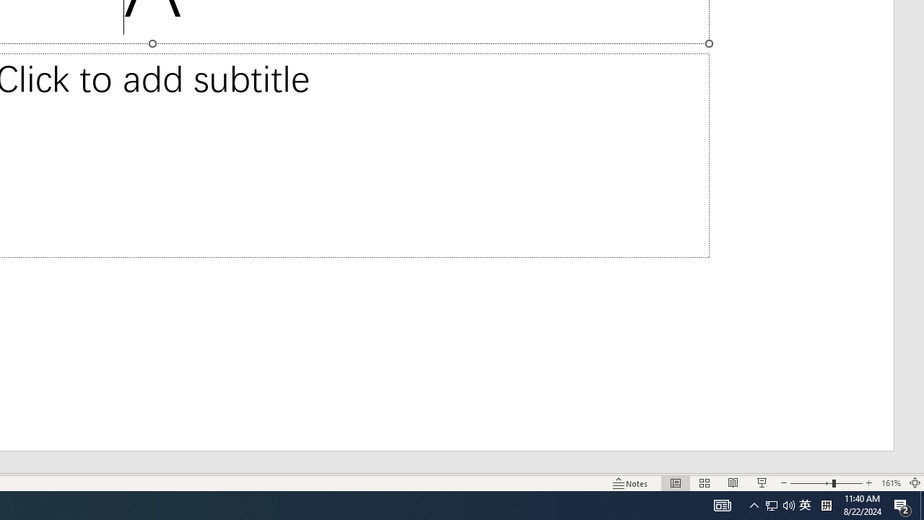 The height and width of the screenshot is (520, 924). What do you see at coordinates (891, 482) in the screenshot?
I see `Zoom 161%` at bounding box center [891, 482].